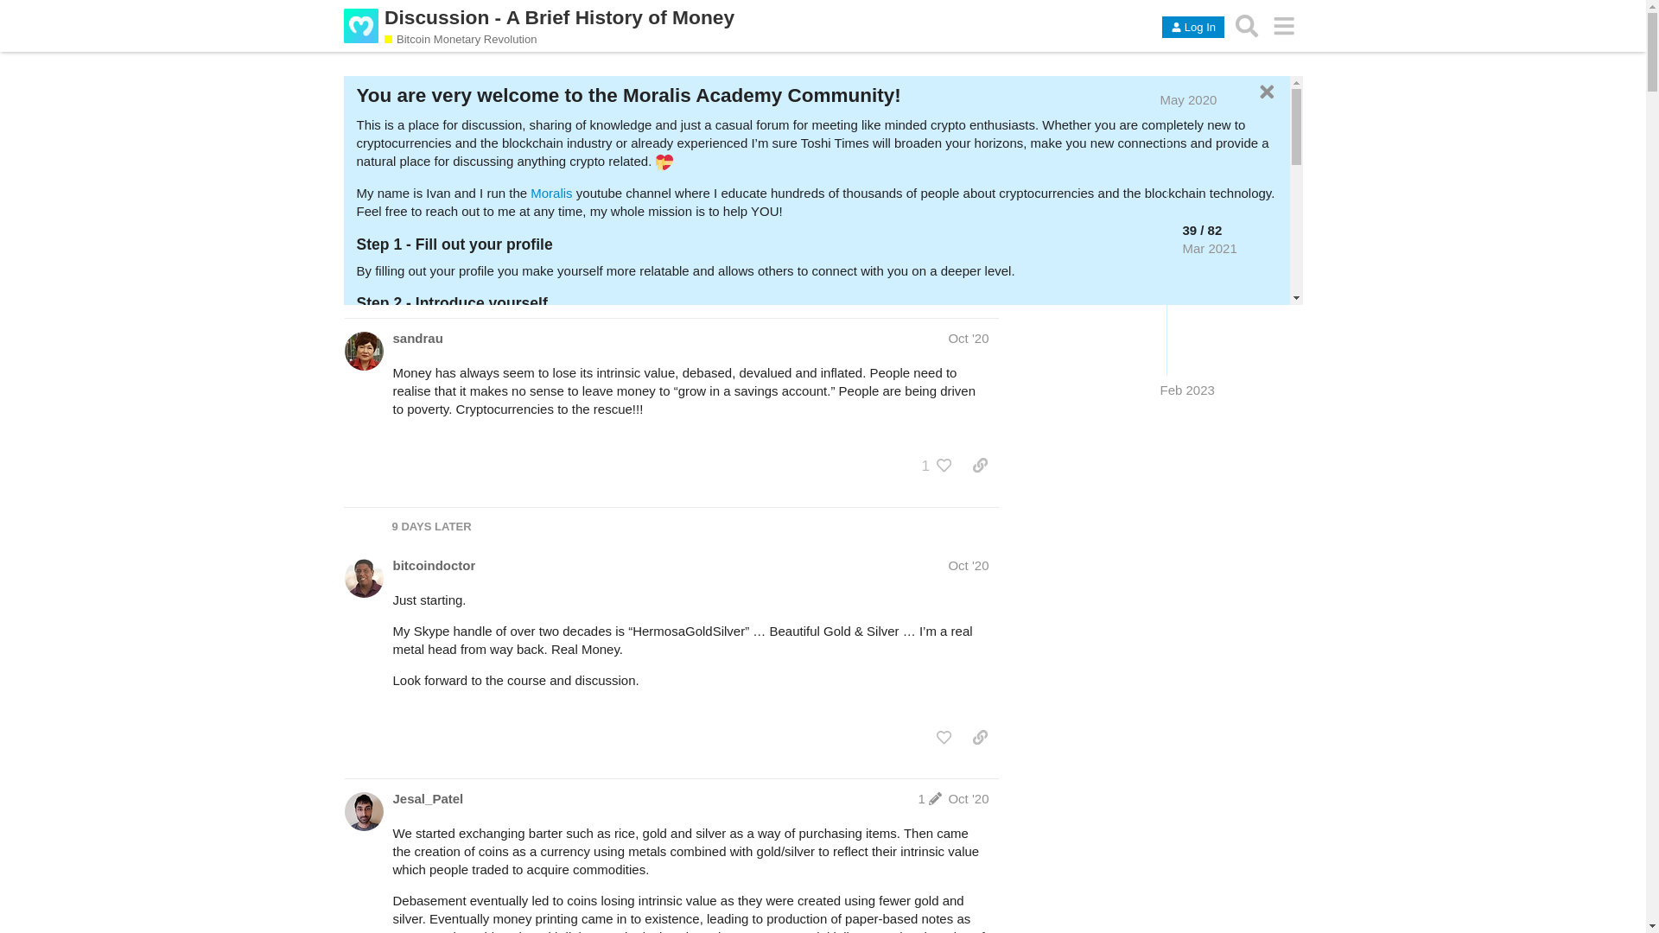  I want to click on Feb 2023, so click(1187, 390).